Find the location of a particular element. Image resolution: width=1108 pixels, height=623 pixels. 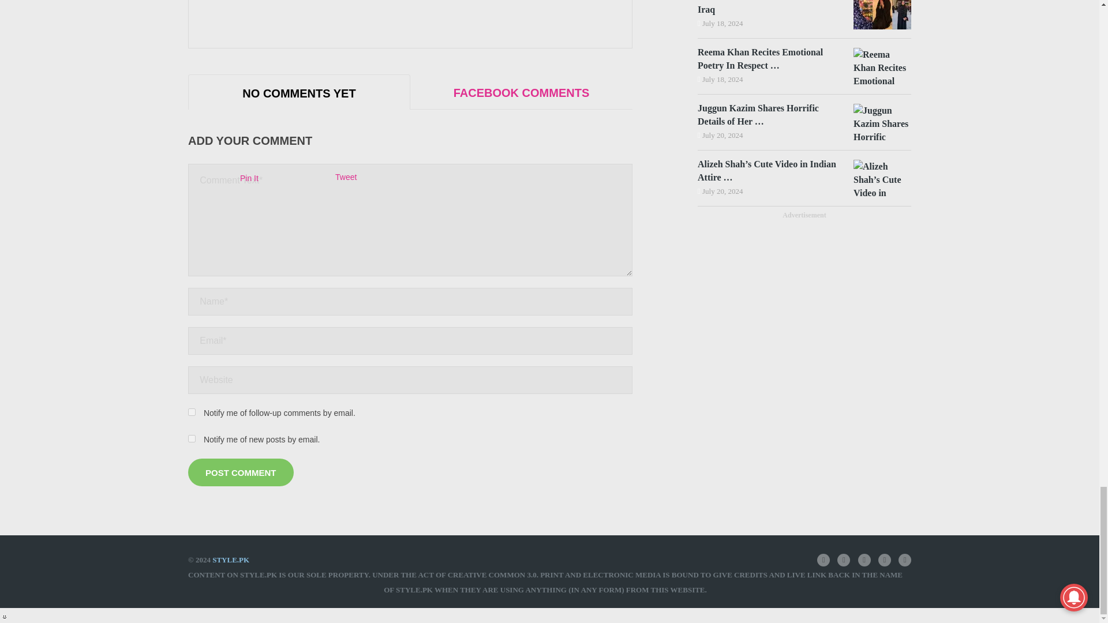

subscribe is located at coordinates (192, 412).